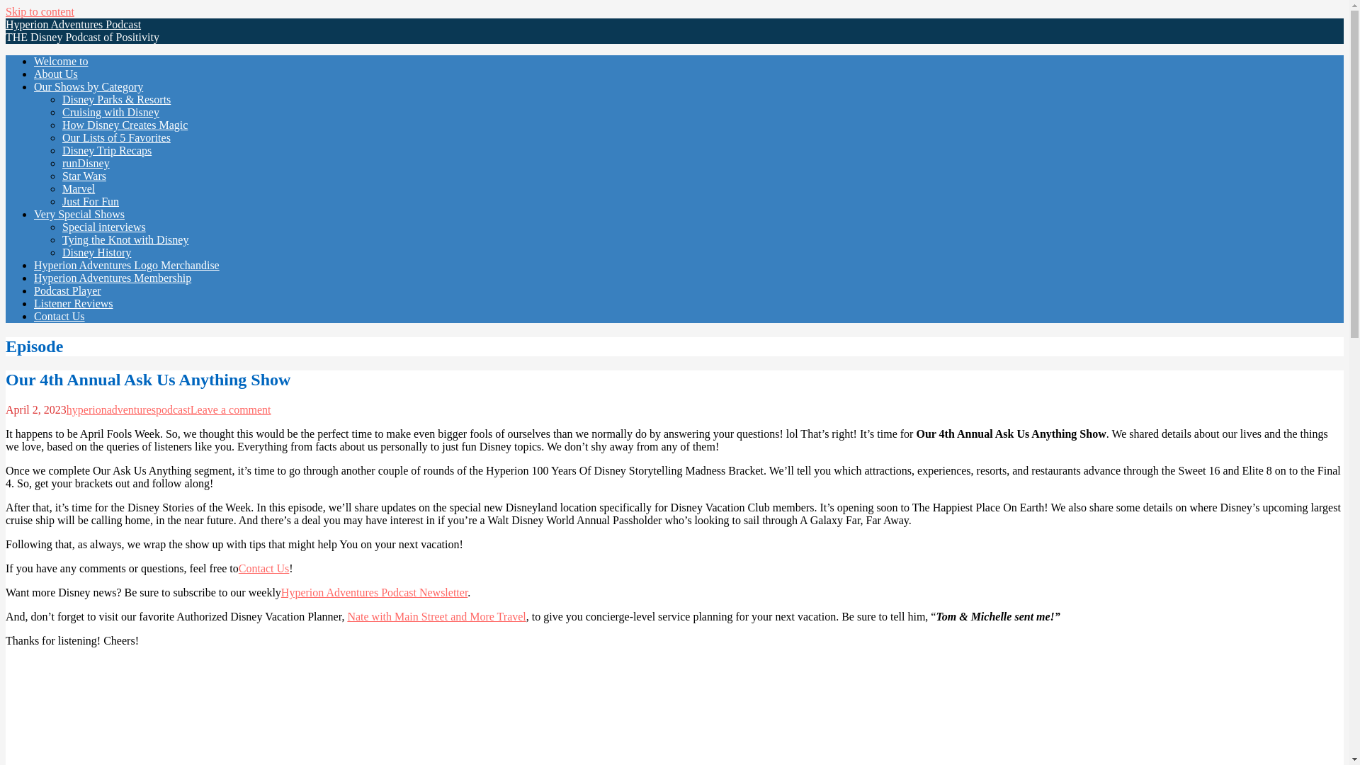 The image size is (1360, 765). What do you see at coordinates (96, 252) in the screenshot?
I see `Disney History` at bounding box center [96, 252].